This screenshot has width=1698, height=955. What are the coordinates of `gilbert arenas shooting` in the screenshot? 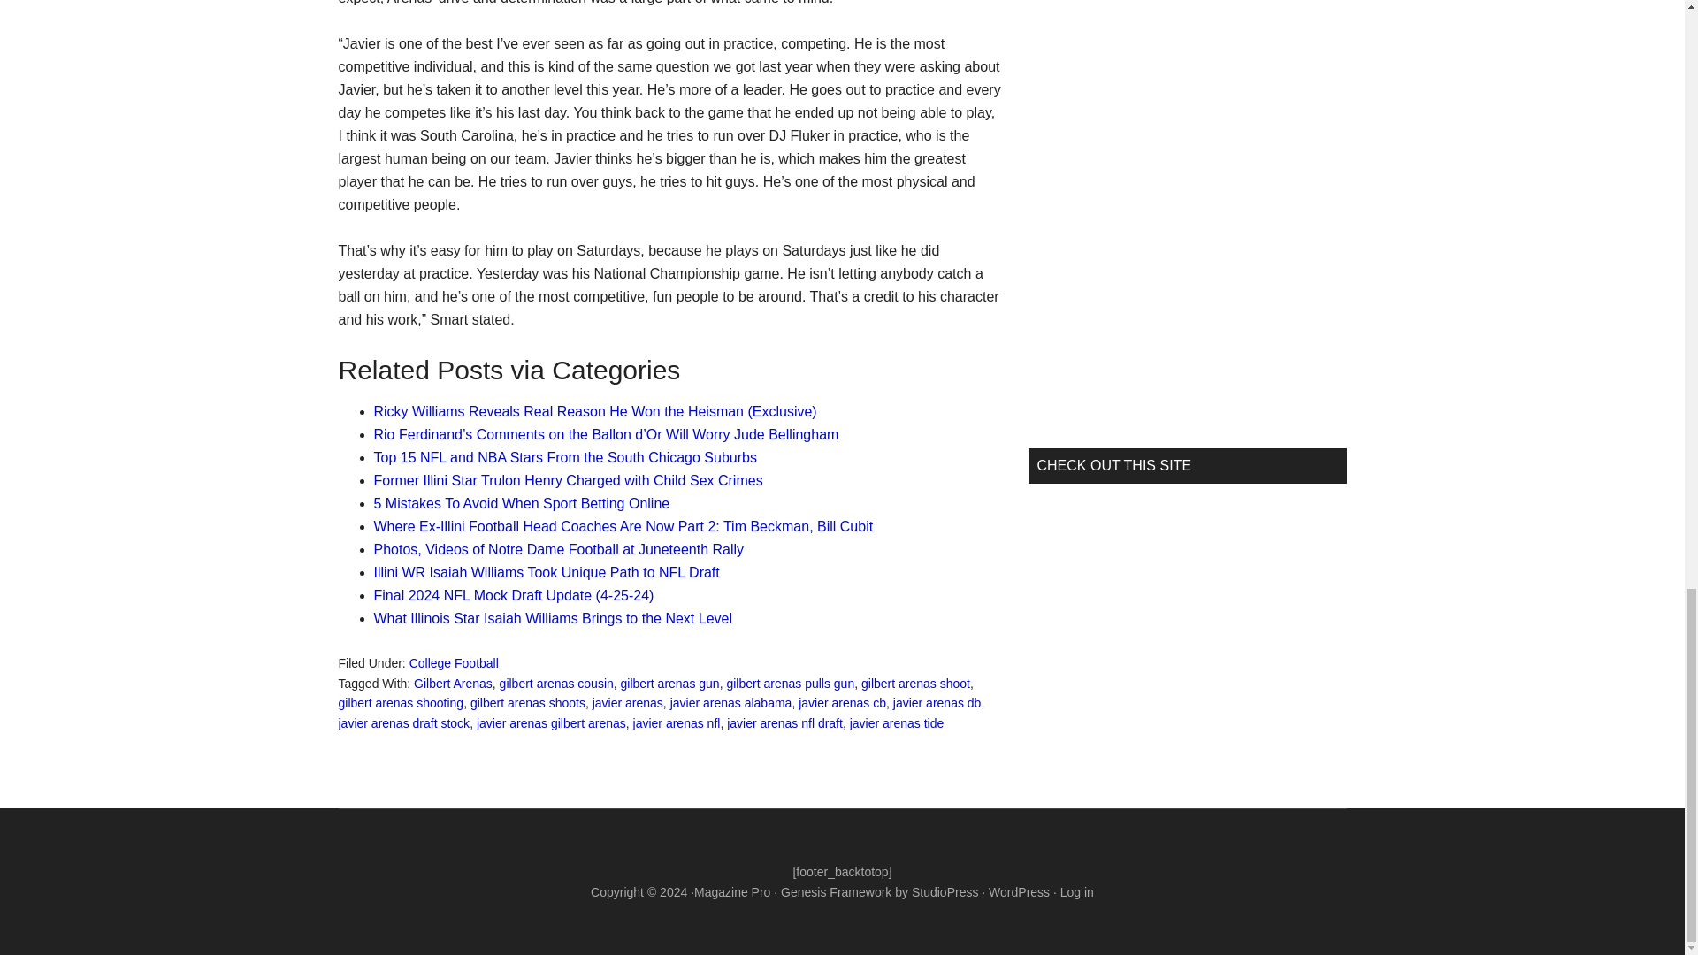 It's located at (401, 703).